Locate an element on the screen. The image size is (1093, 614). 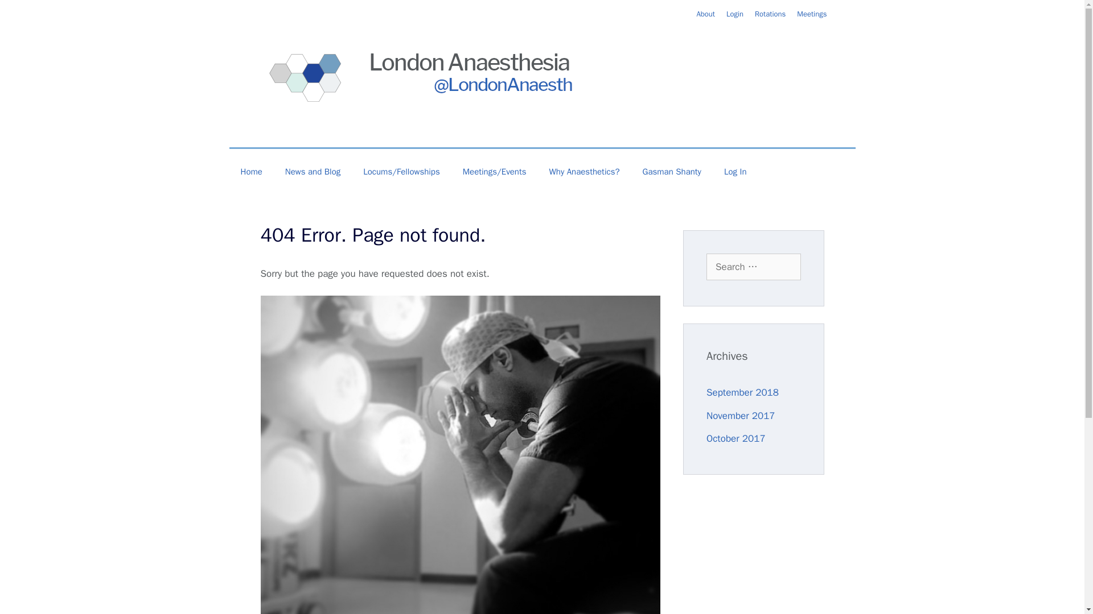
Search is located at coordinates (27, 14).